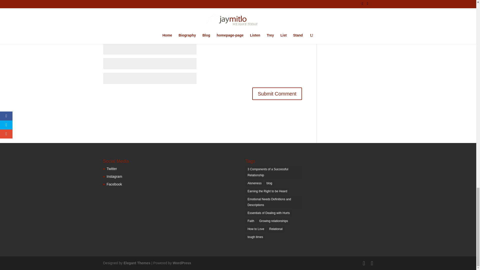  What do you see at coordinates (114, 176) in the screenshot?
I see `Instagram` at bounding box center [114, 176].